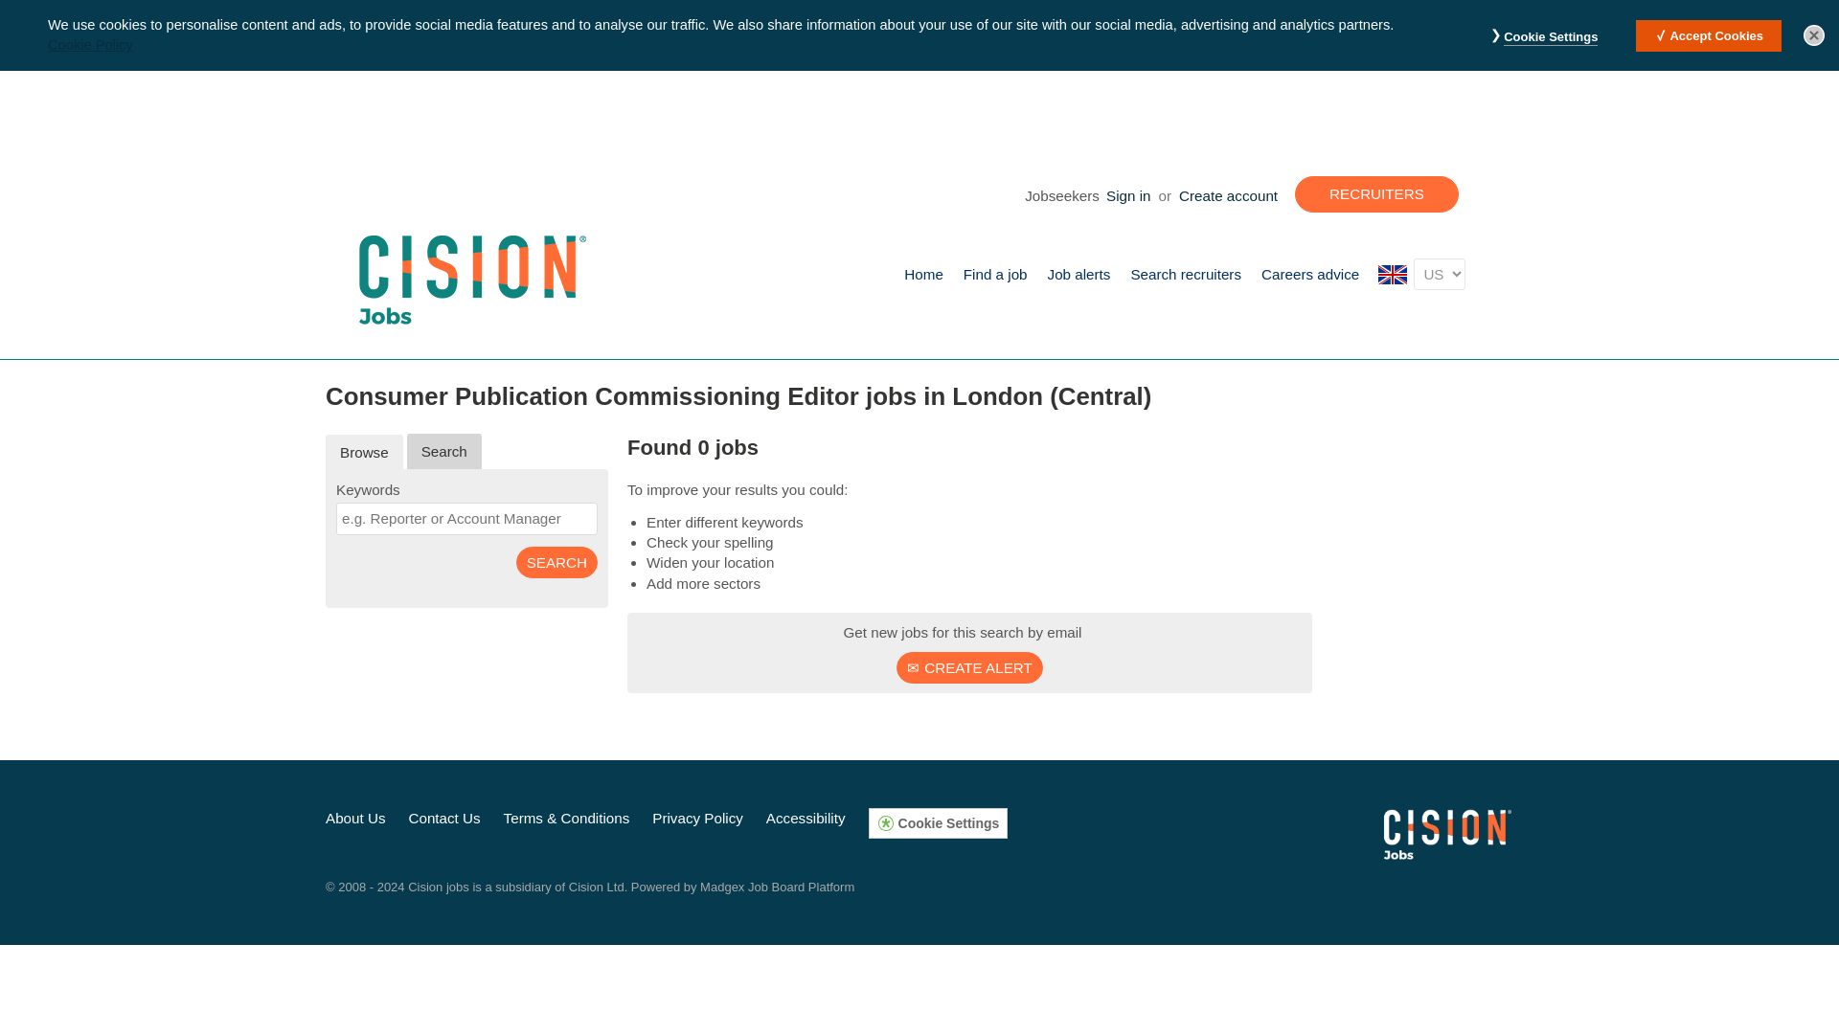  I want to click on Browse, so click(364, 452).